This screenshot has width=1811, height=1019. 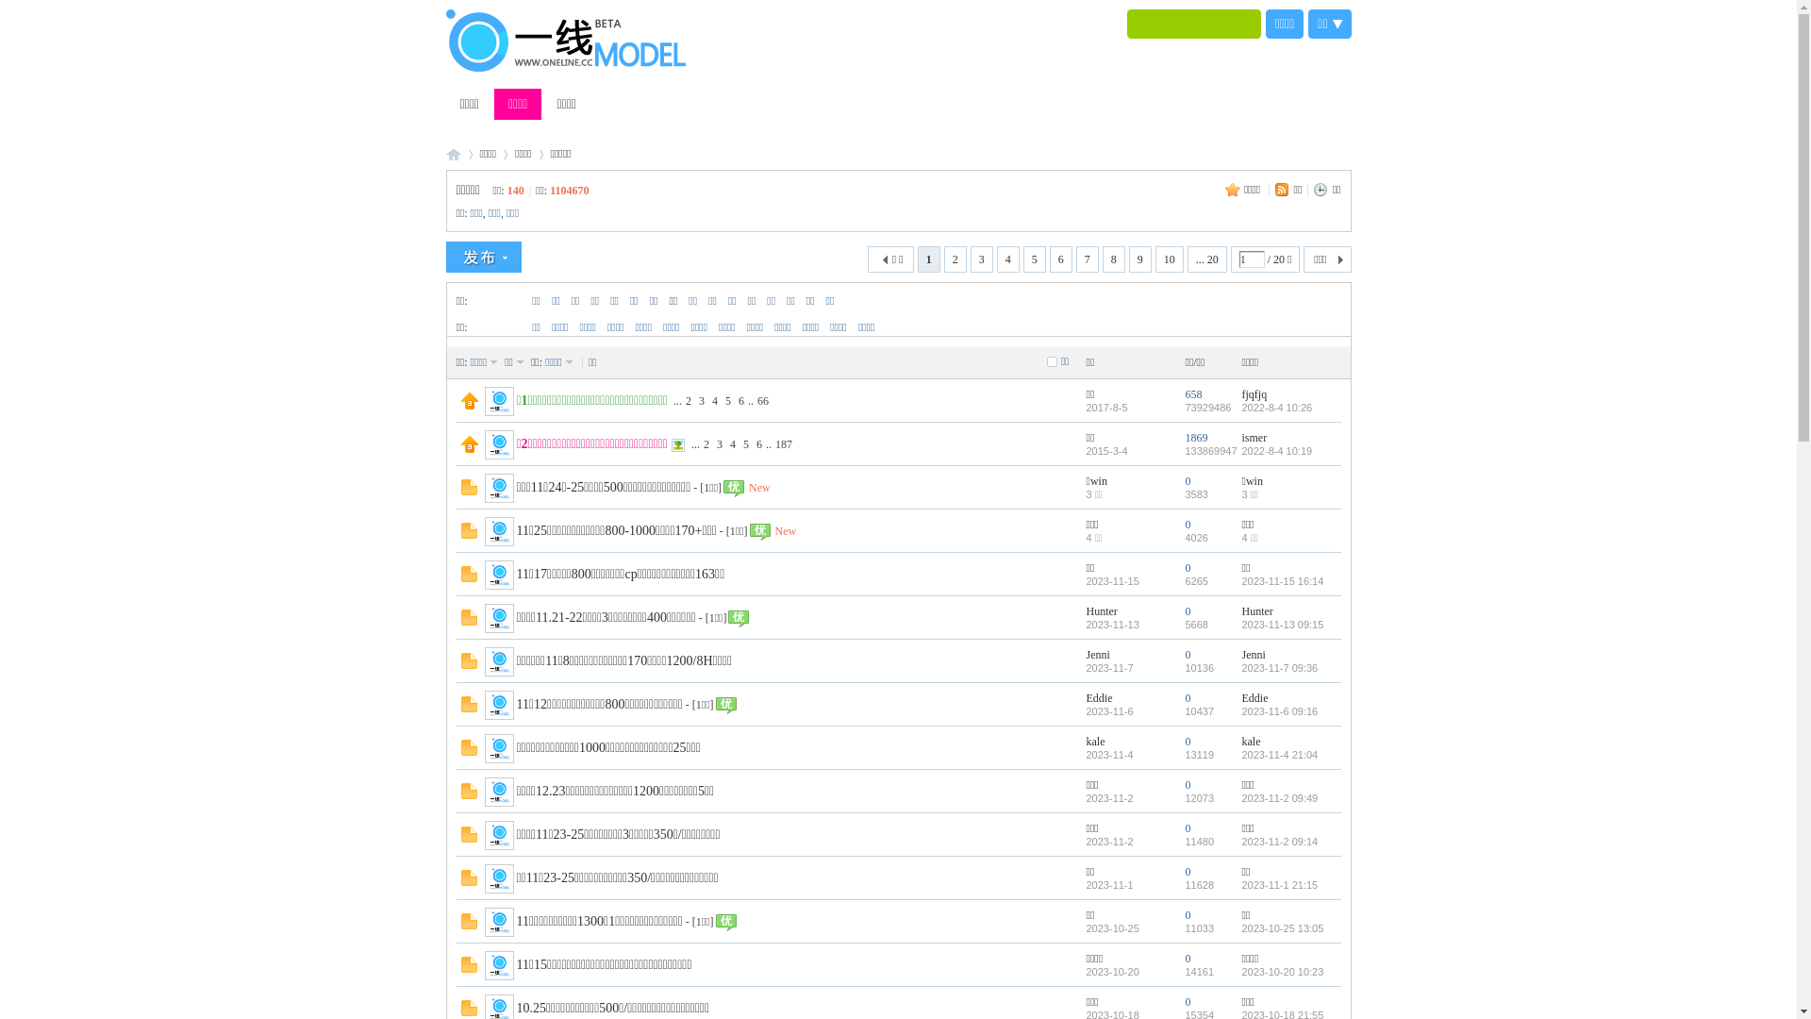 What do you see at coordinates (733, 444) in the screenshot?
I see `4` at bounding box center [733, 444].